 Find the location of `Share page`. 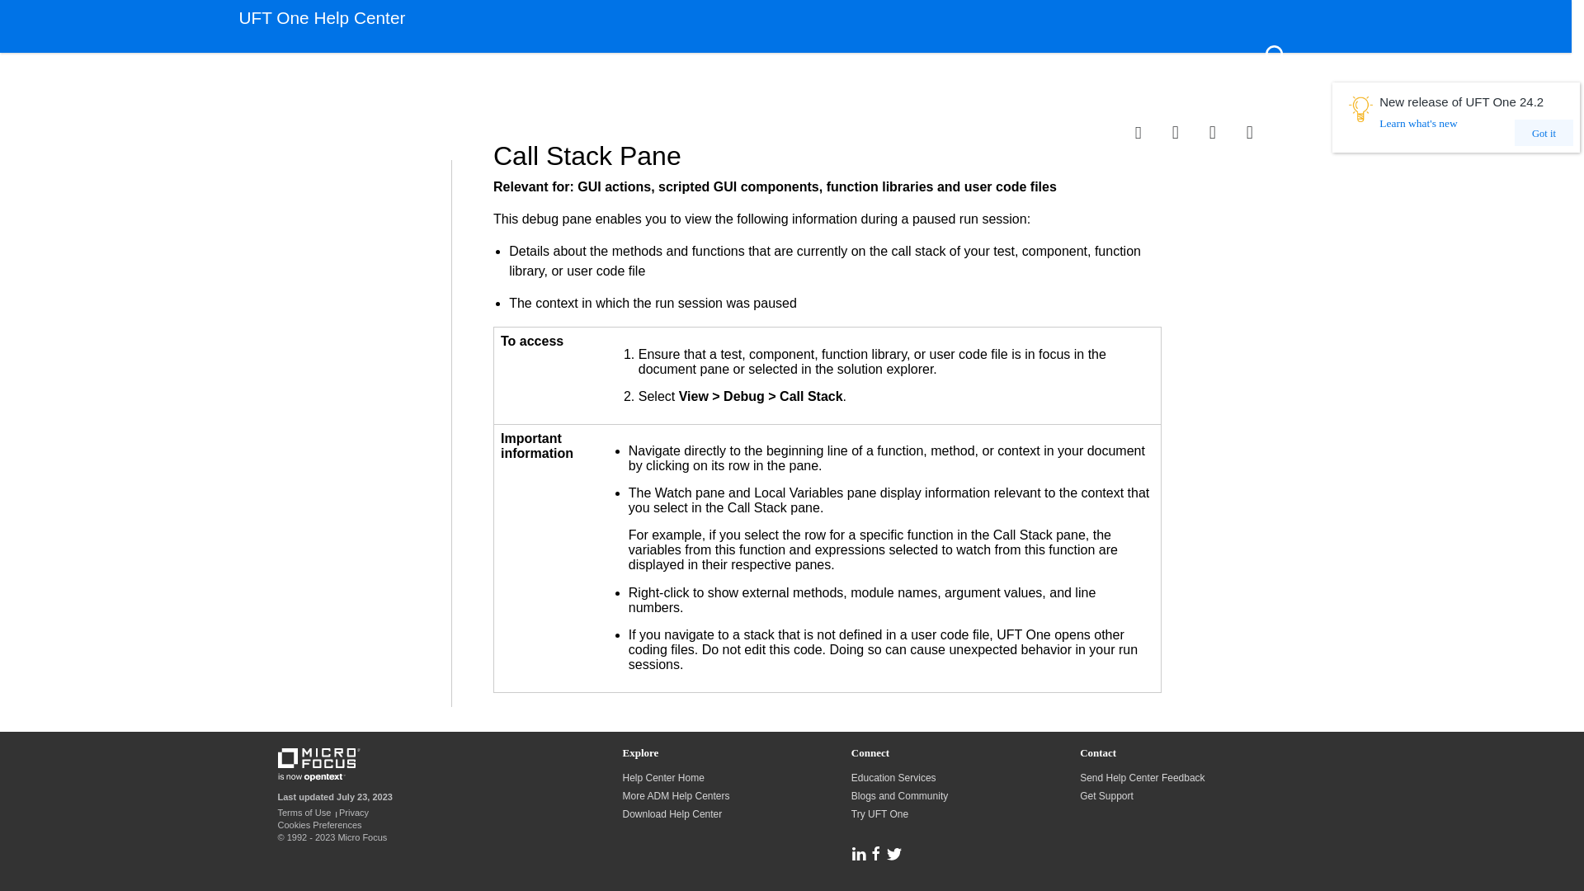

Share page is located at coordinates (1153, 132).